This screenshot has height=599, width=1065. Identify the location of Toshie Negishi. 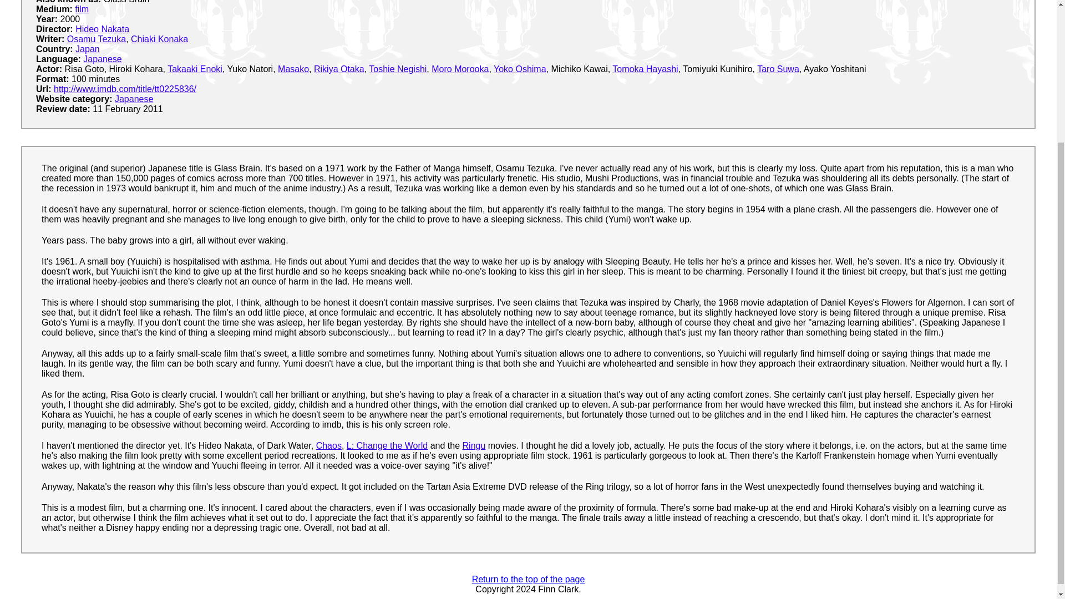
(397, 69).